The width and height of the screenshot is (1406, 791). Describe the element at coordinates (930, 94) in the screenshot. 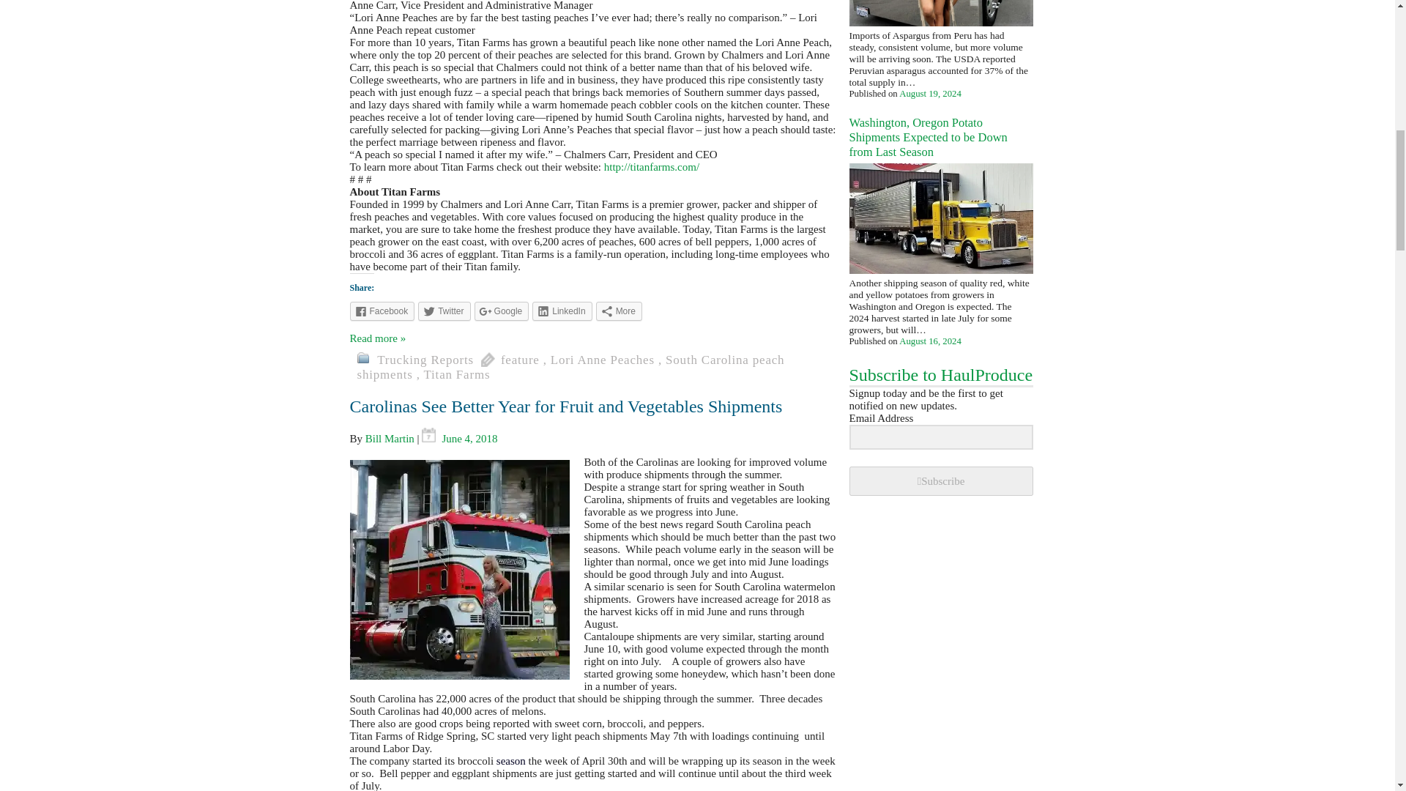

I see `August 19, 2024` at that location.